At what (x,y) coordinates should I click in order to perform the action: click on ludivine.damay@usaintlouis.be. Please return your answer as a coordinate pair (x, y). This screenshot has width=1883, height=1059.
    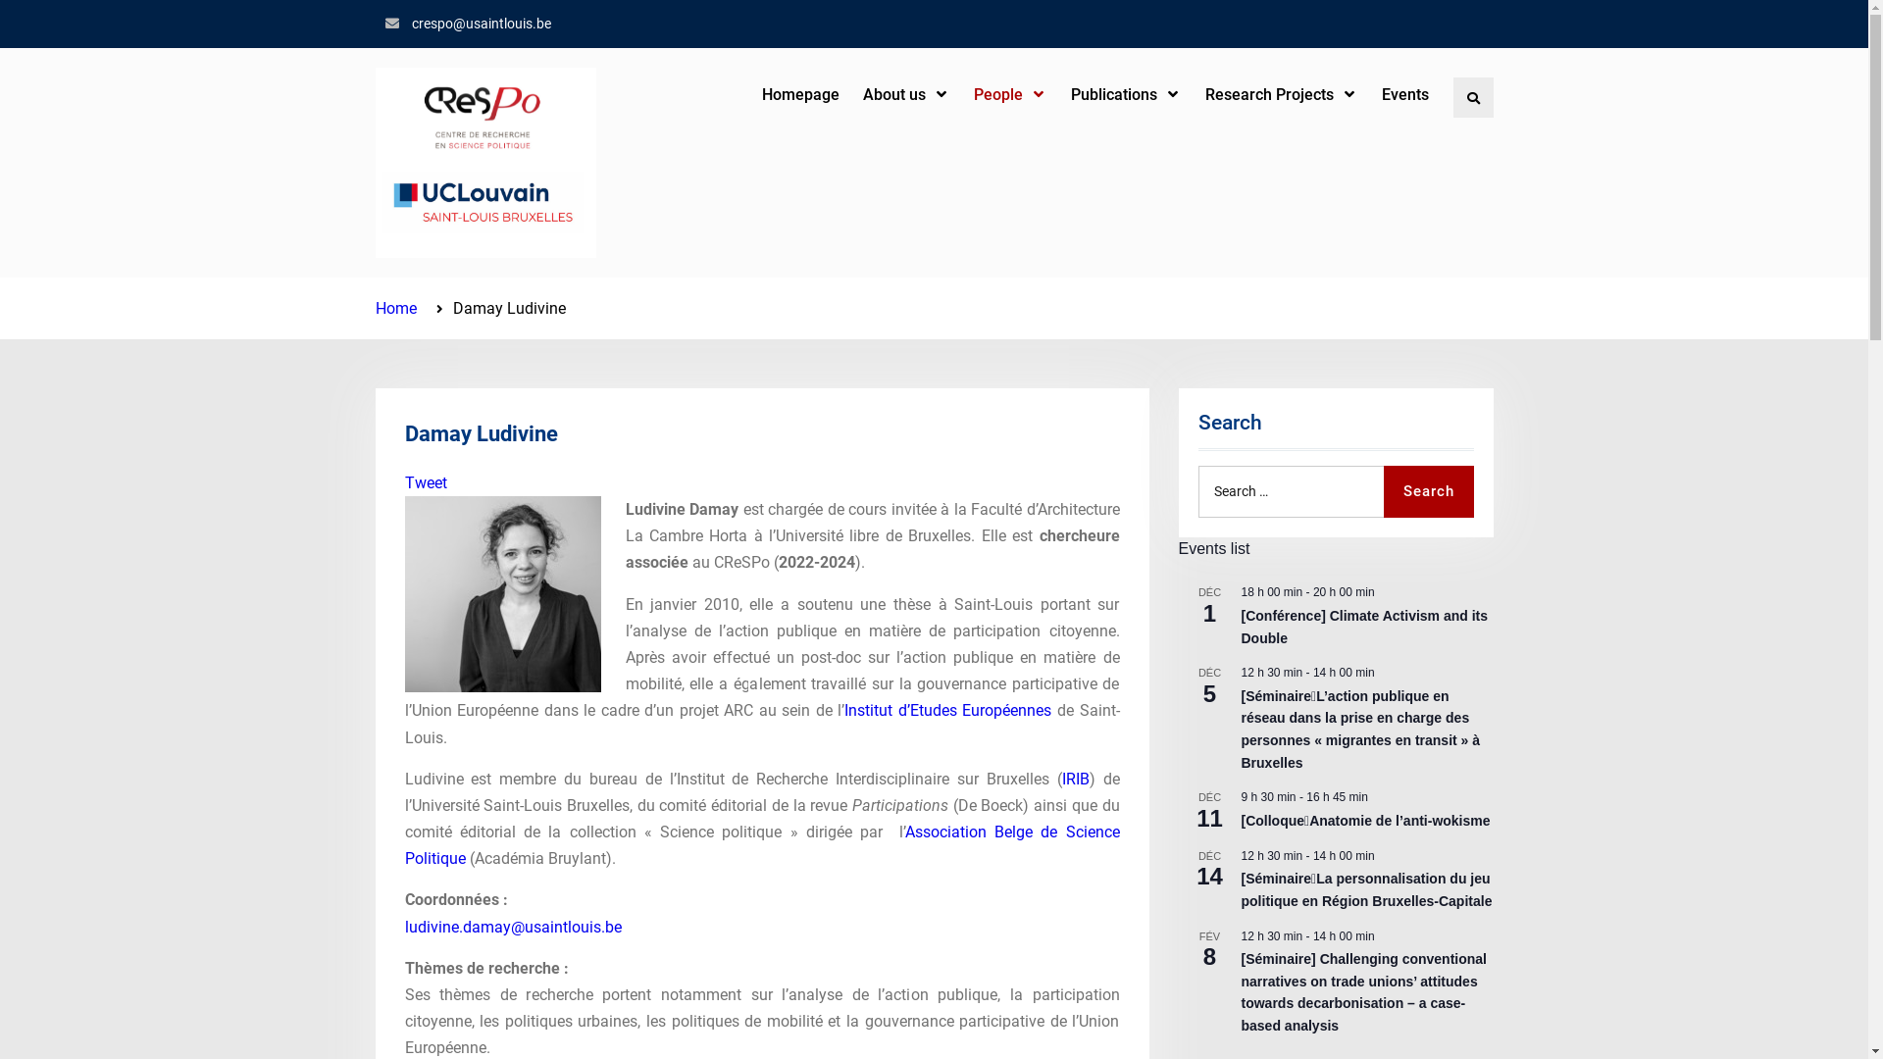
    Looking at the image, I should click on (512, 928).